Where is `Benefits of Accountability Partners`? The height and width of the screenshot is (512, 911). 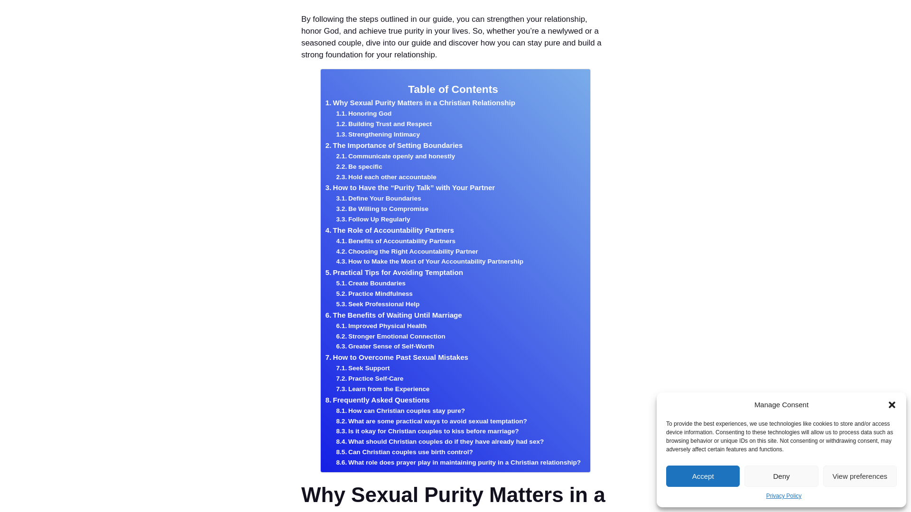
Benefits of Accountability Partners is located at coordinates (396, 241).